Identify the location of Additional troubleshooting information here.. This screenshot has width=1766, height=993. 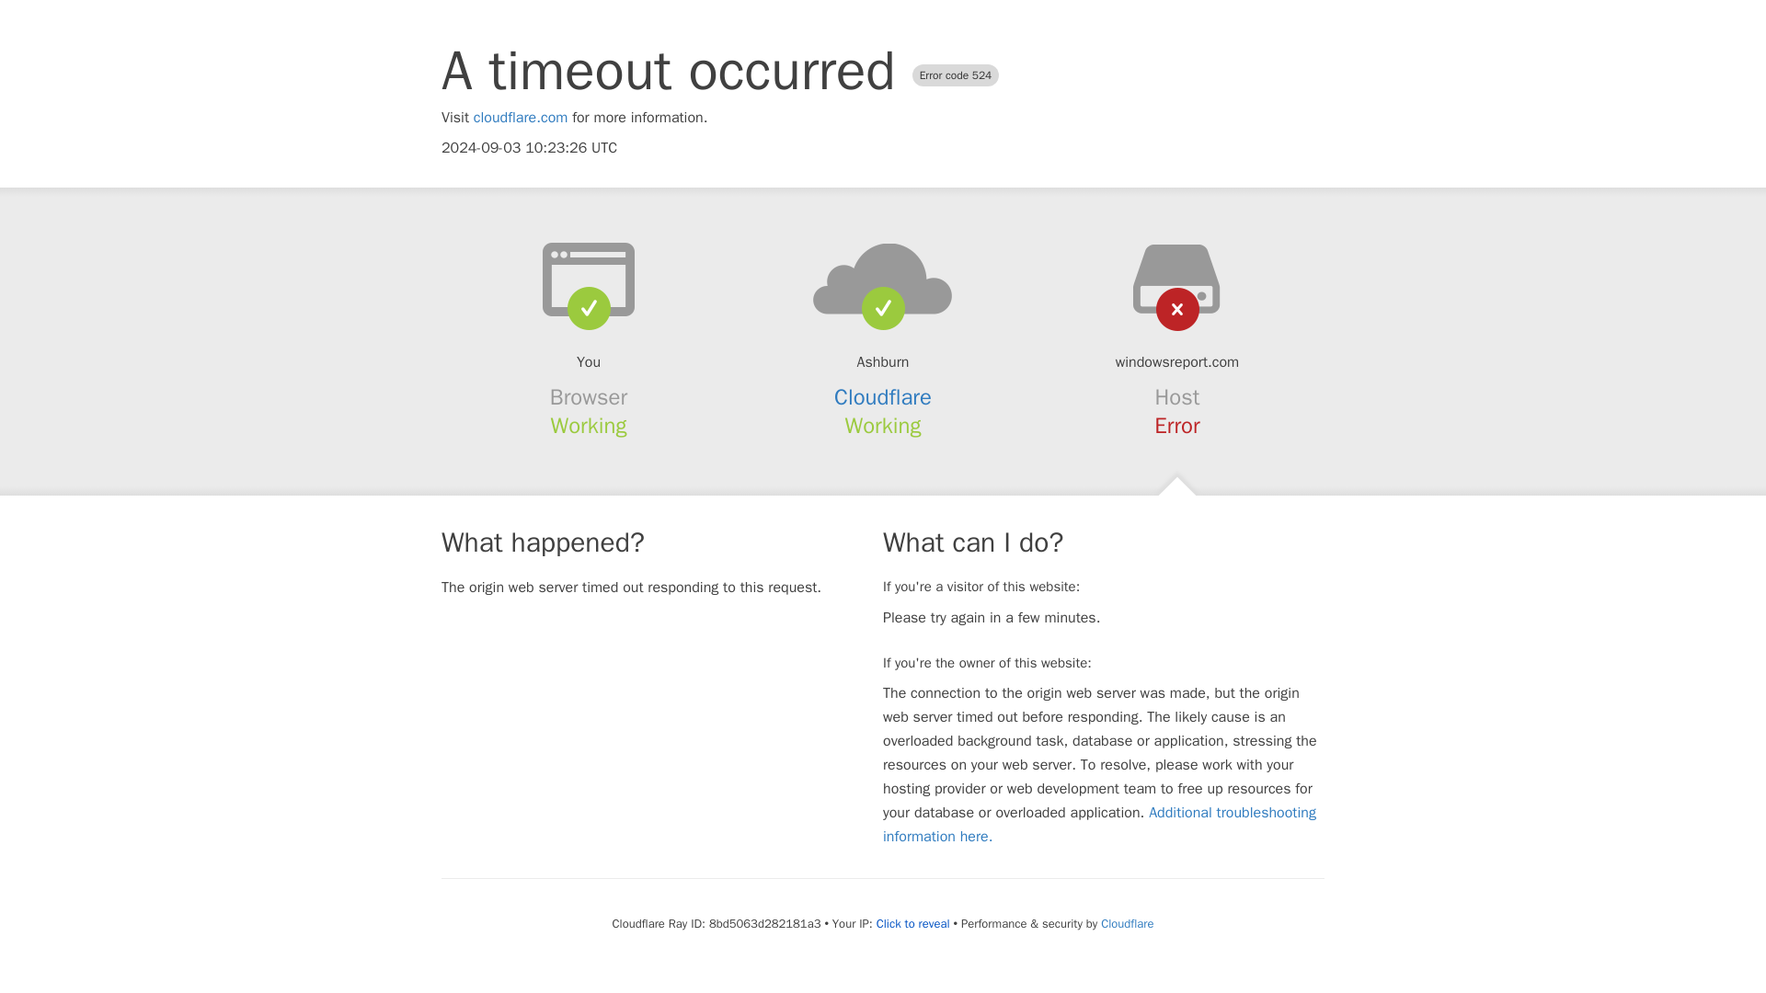
(1099, 824).